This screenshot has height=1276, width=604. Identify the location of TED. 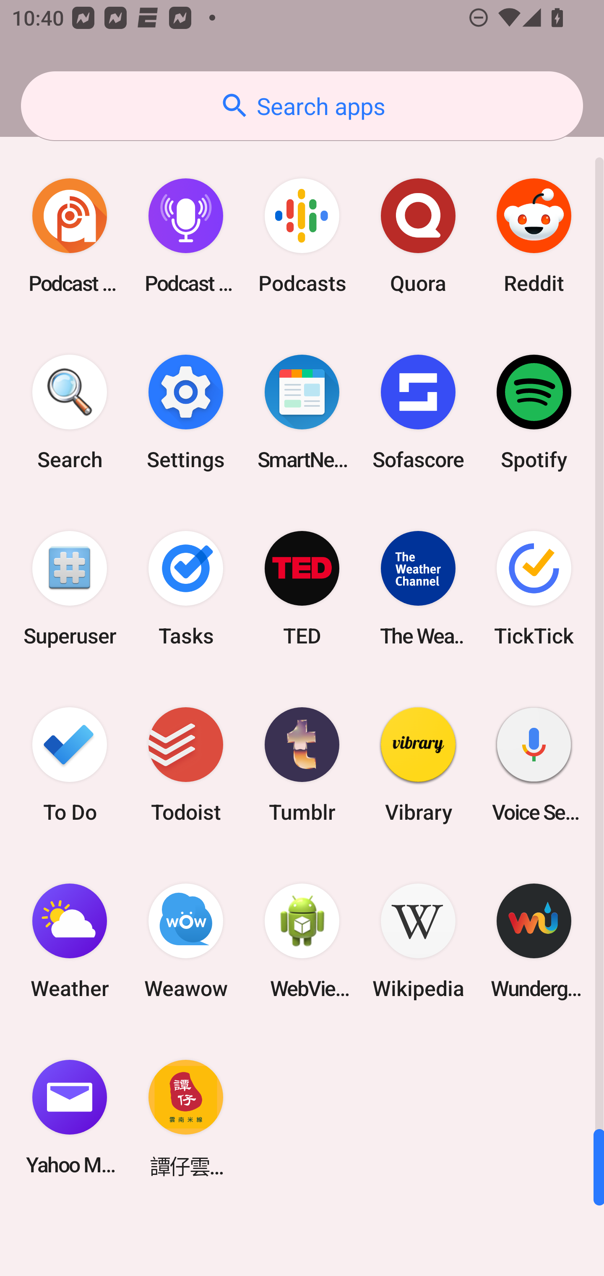
(302, 588).